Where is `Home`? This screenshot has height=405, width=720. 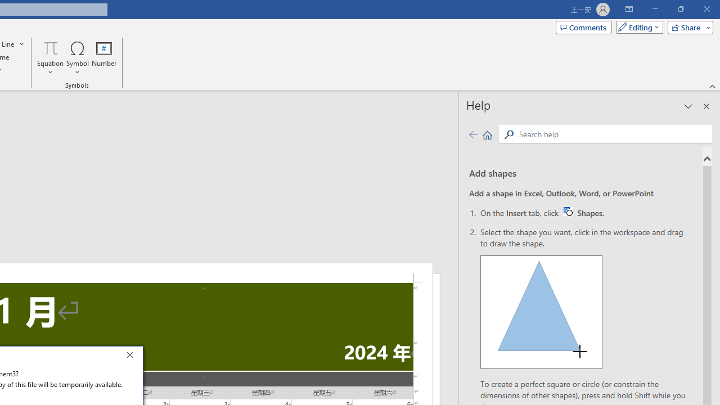 Home is located at coordinates (104, 57).